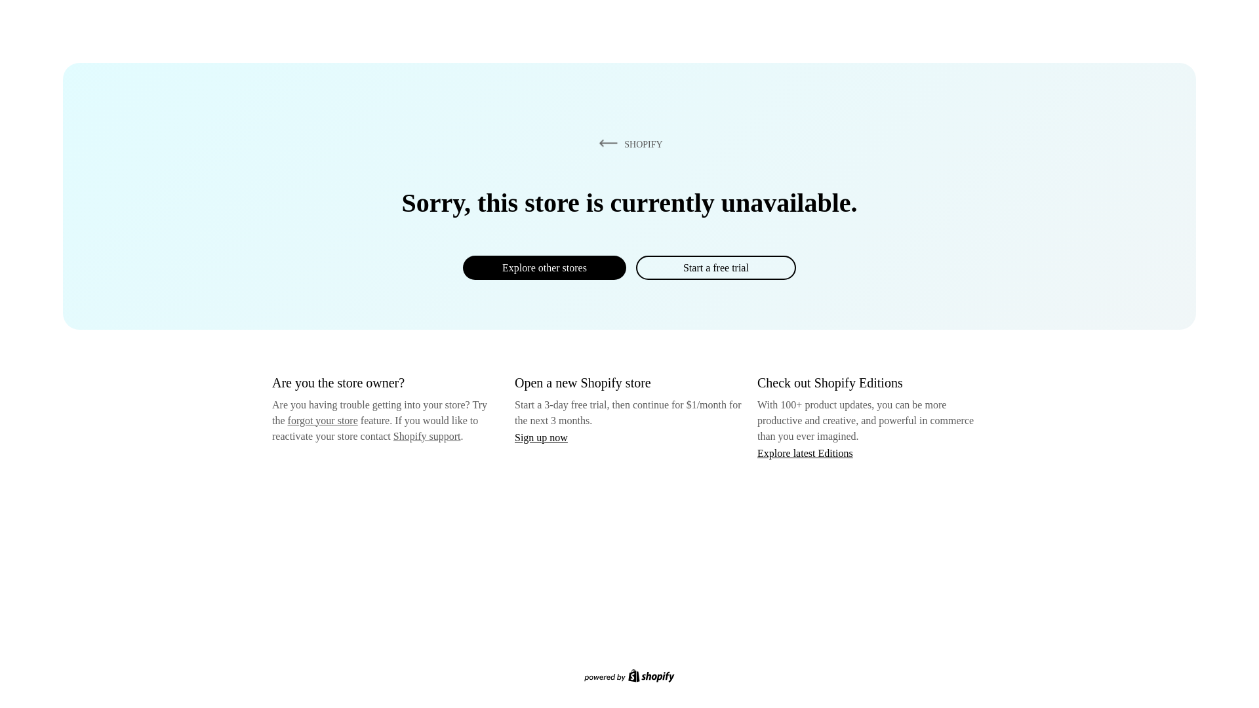 Image resolution: width=1259 pixels, height=708 pixels. Describe the element at coordinates (805, 452) in the screenshot. I see `Explore latest Editions` at that location.